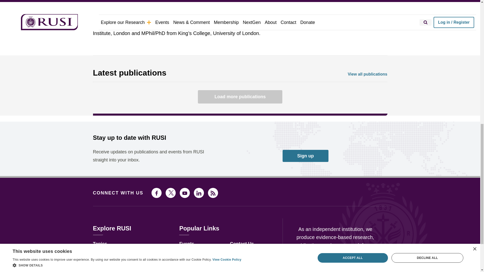 This screenshot has height=272, width=484. Describe the element at coordinates (100, 244) in the screenshot. I see `Topics` at that location.